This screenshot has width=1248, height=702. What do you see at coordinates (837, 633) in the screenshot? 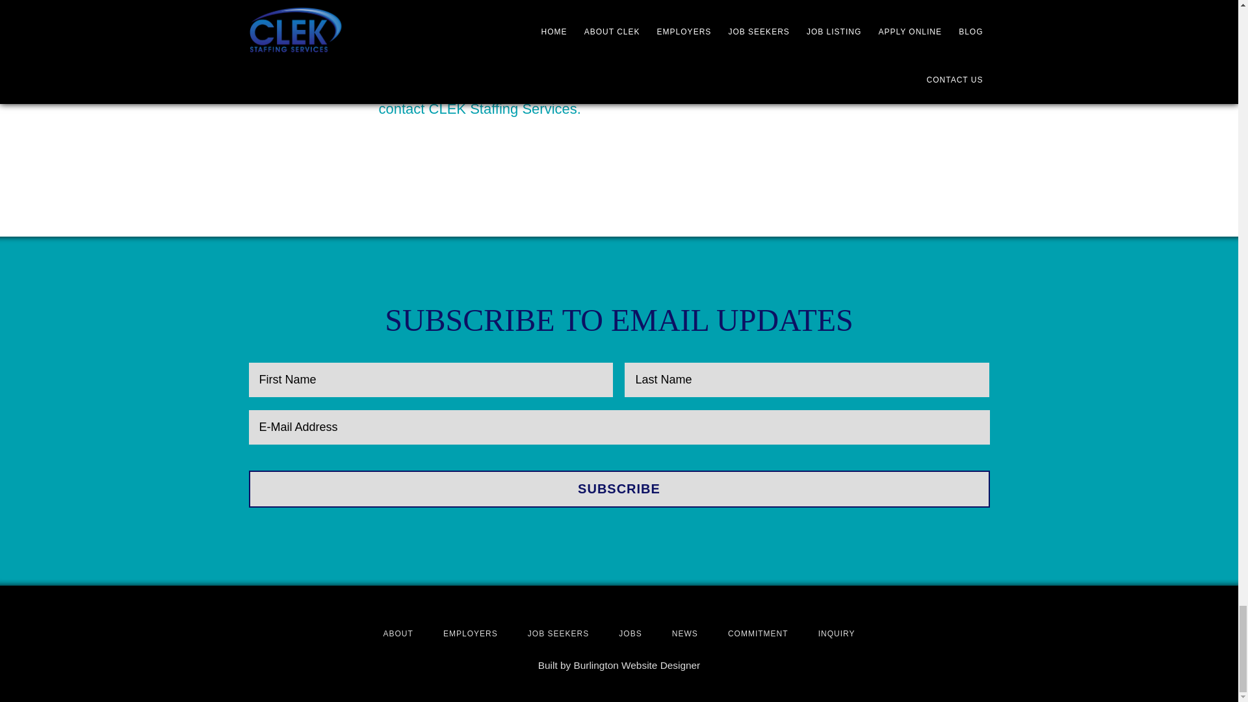
I see `INQUIRY` at bounding box center [837, 633].